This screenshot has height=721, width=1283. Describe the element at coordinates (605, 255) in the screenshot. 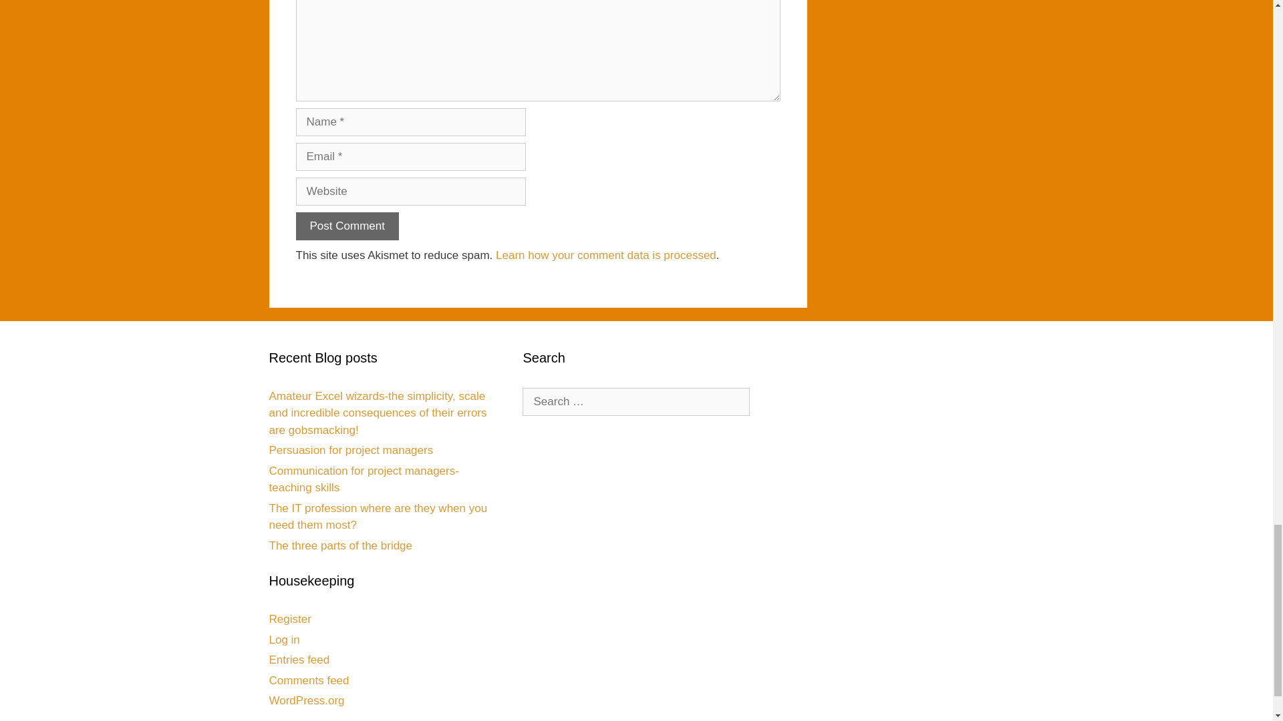

I see `Learn how your comment data is processed` at that location.